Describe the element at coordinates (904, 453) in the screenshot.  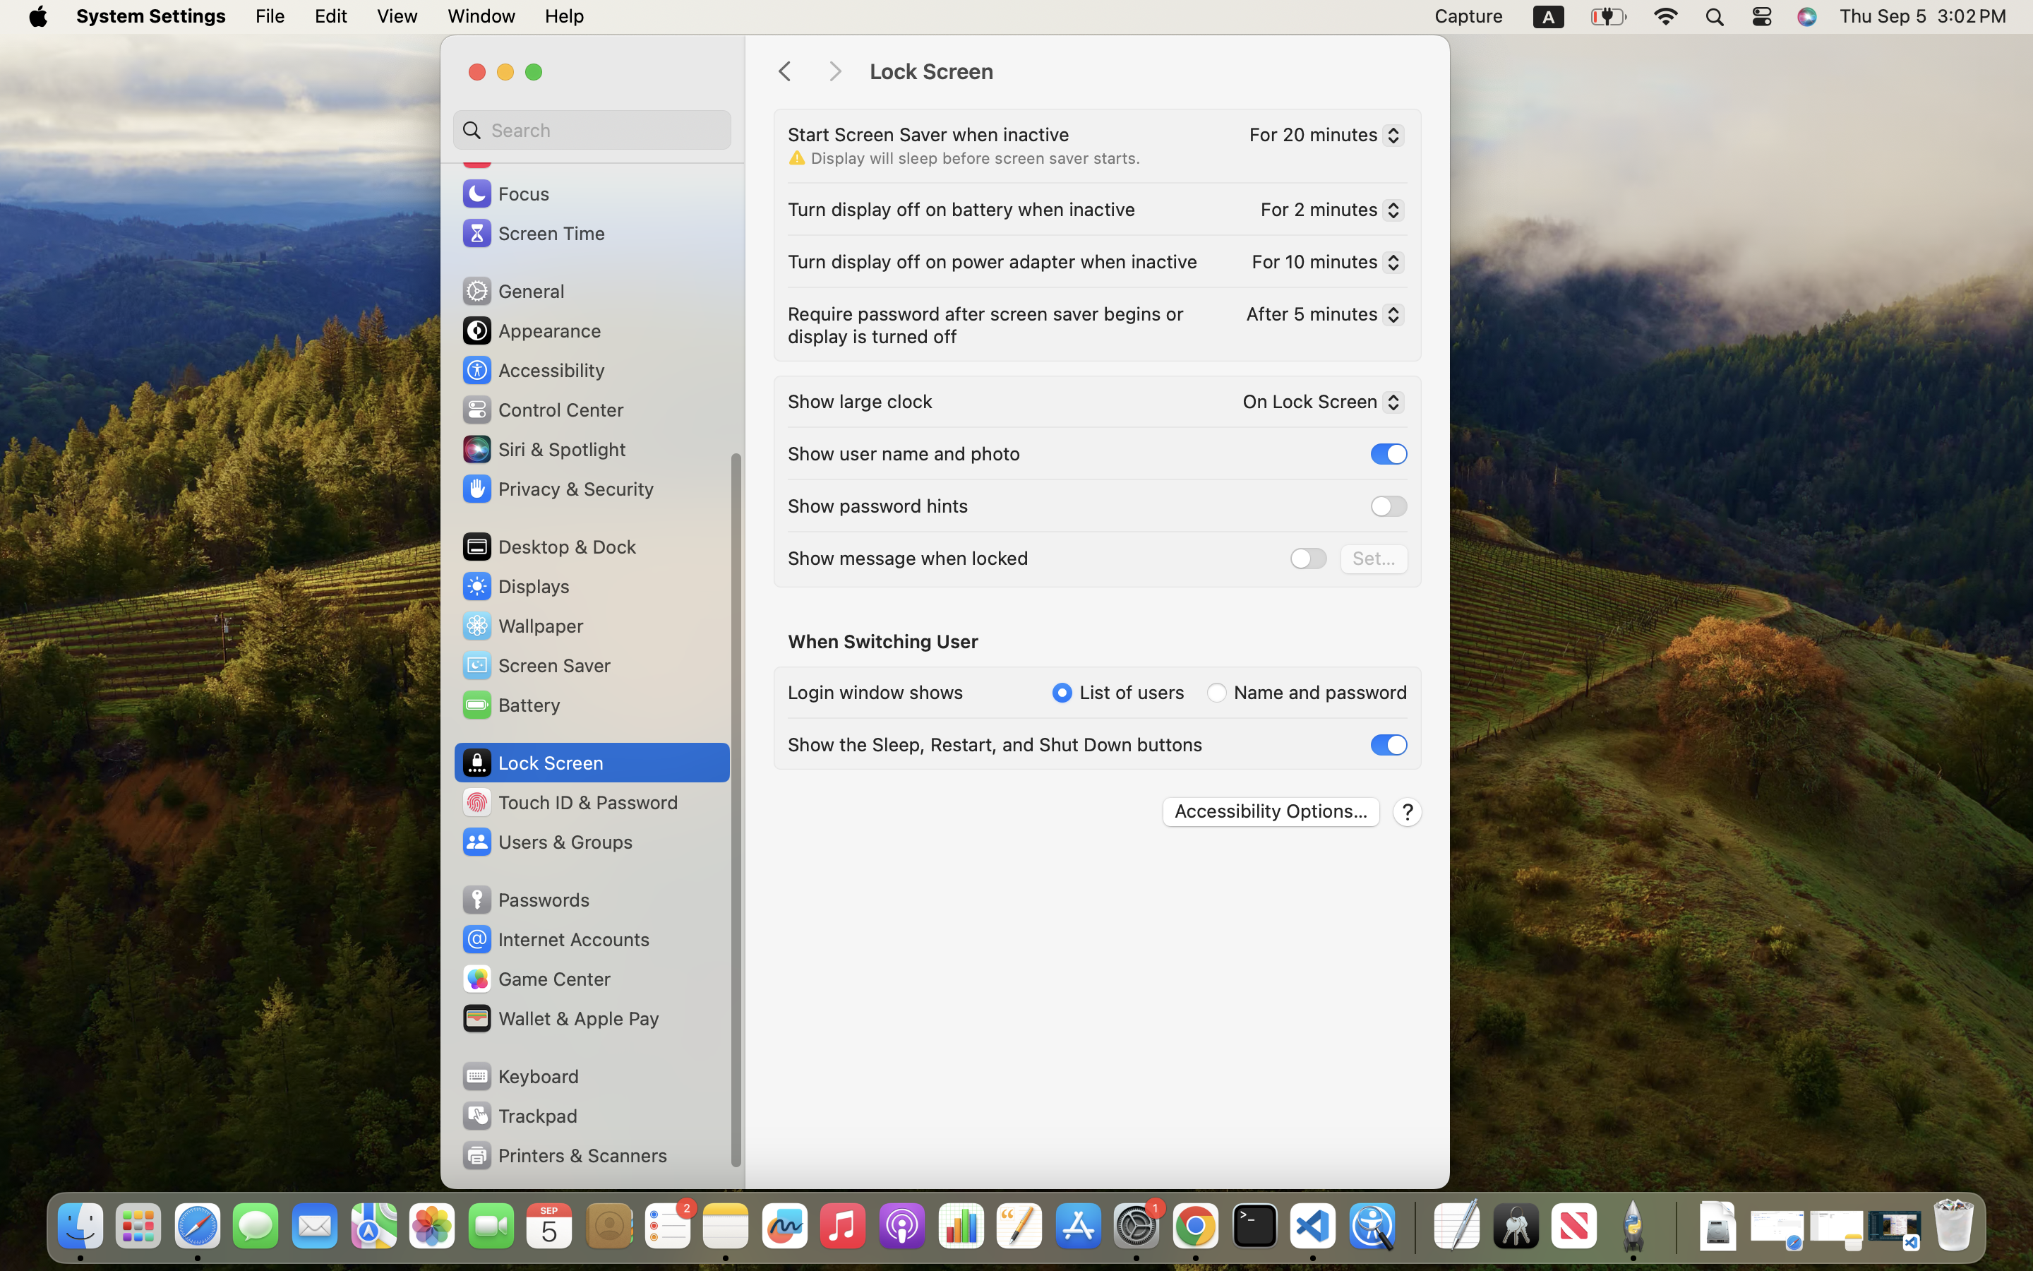
I see `Show user name and photo` at that location.